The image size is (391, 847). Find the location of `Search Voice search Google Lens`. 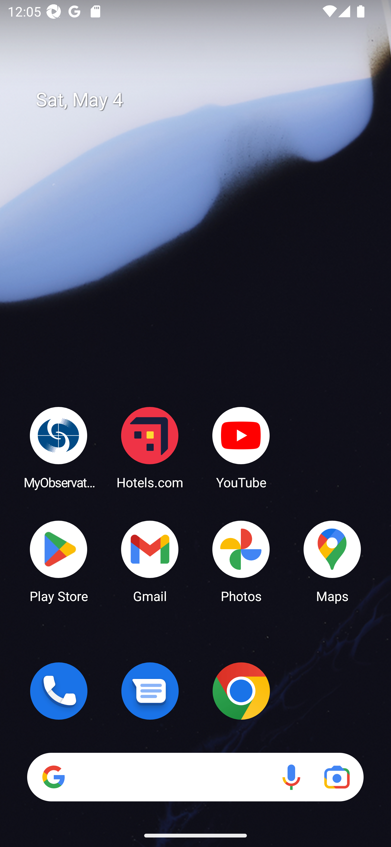

Search Voice search Google Lens is located at coordinates (195, 777).